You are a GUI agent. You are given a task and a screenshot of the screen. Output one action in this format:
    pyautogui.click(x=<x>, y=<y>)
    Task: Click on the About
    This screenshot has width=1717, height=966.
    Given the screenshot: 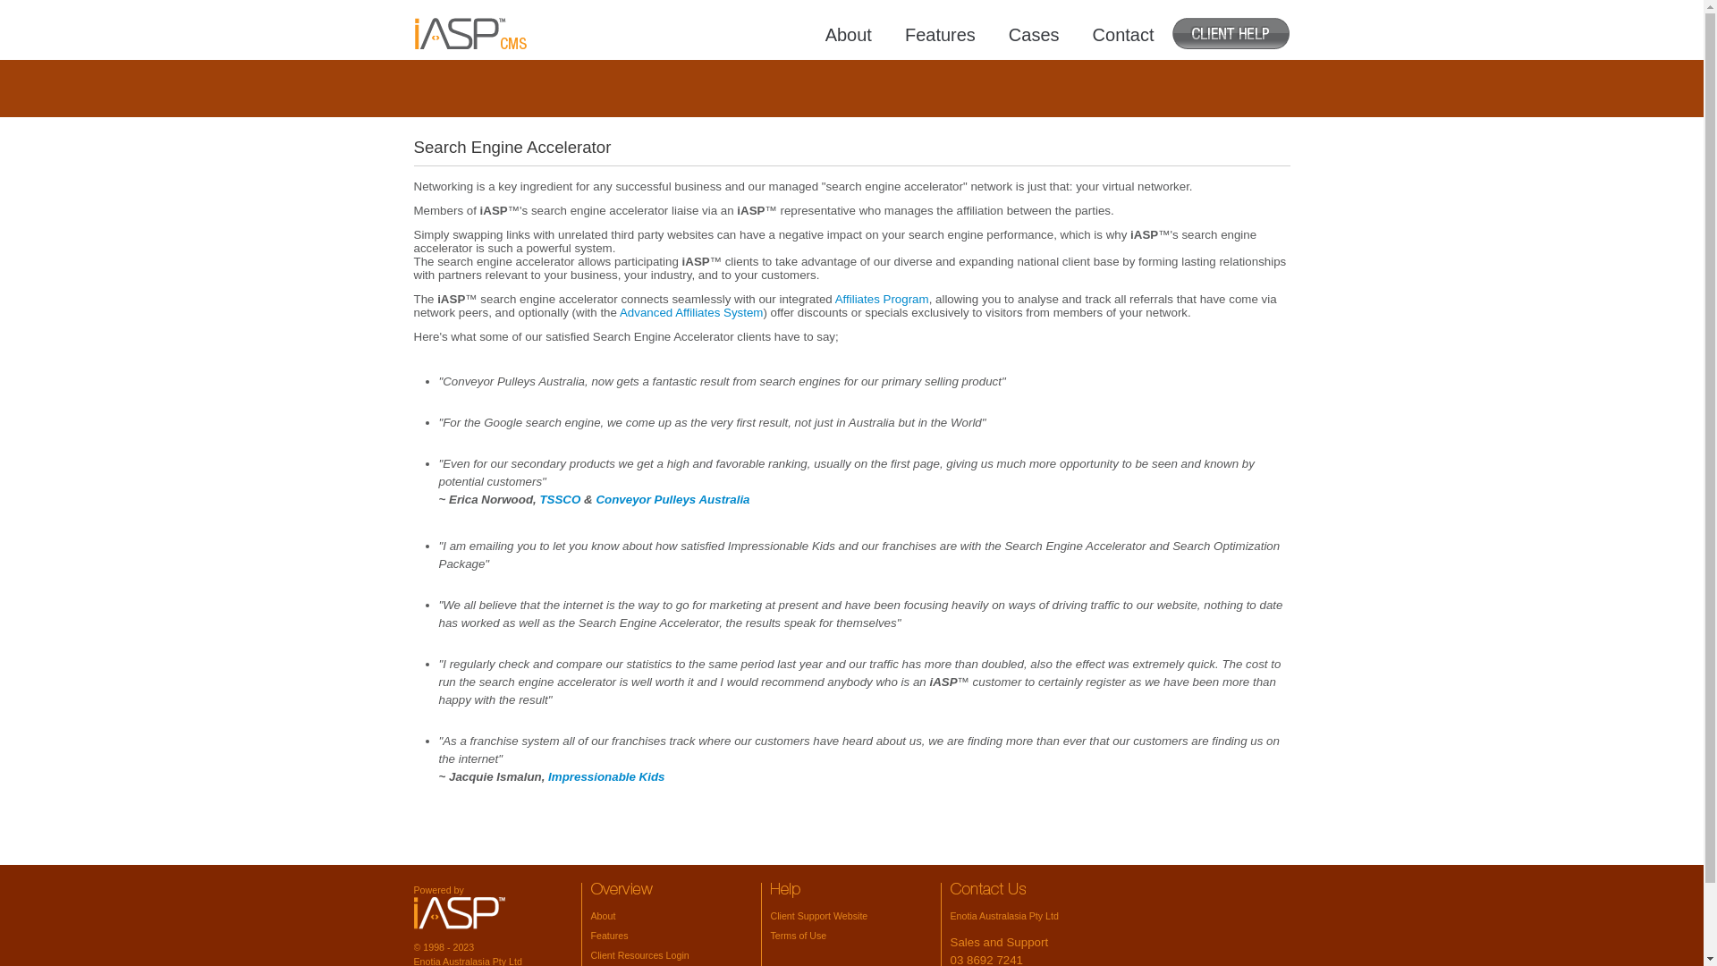 What is the action you would take?
    pyautogui.click(x=849, y=34)
    